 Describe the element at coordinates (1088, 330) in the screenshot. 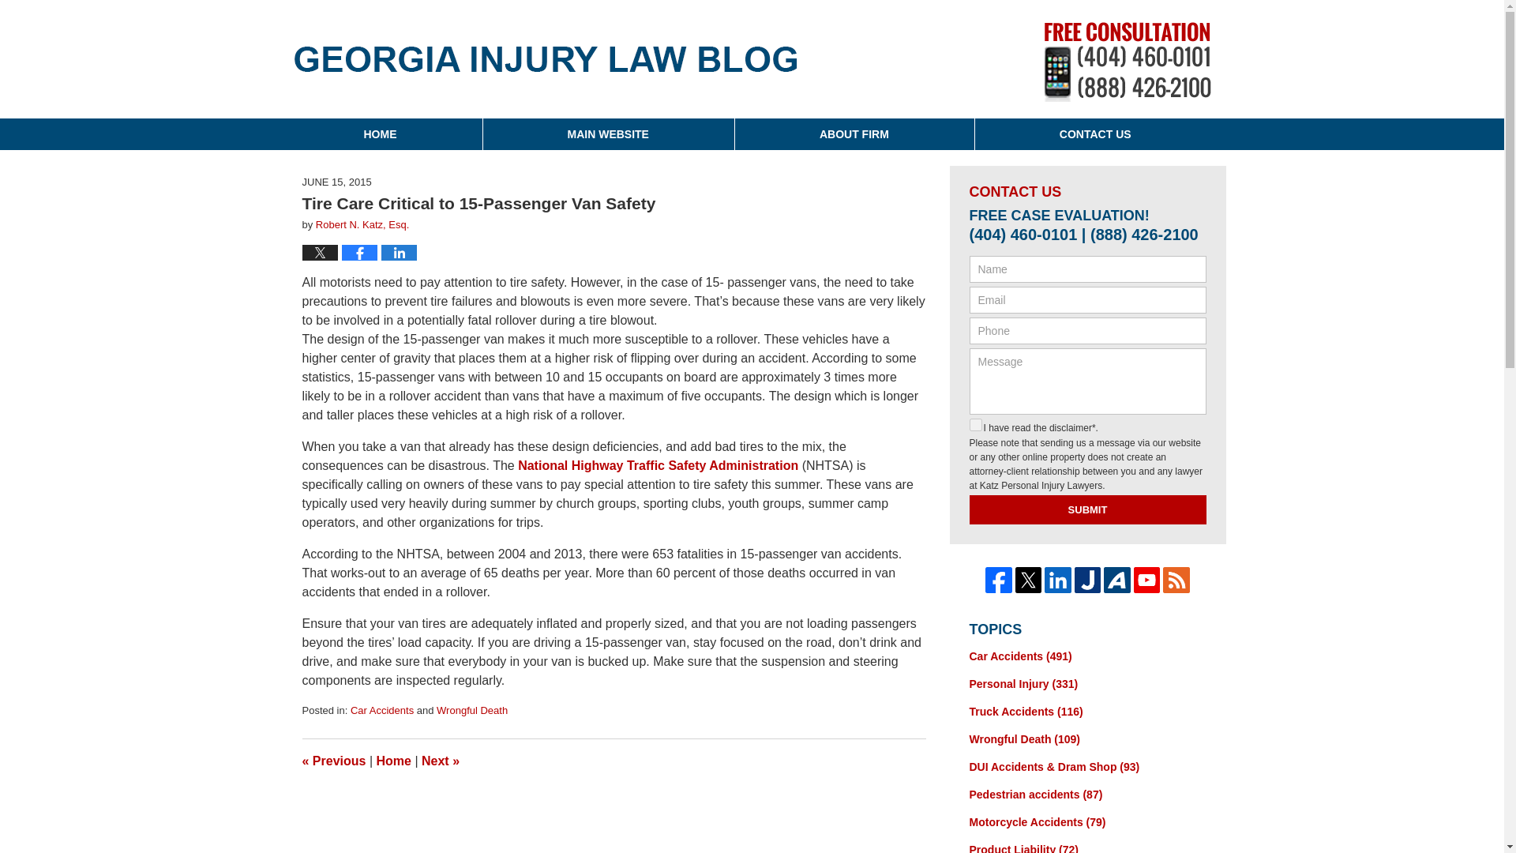

I see `Please enter a valid phone number.` at that location.